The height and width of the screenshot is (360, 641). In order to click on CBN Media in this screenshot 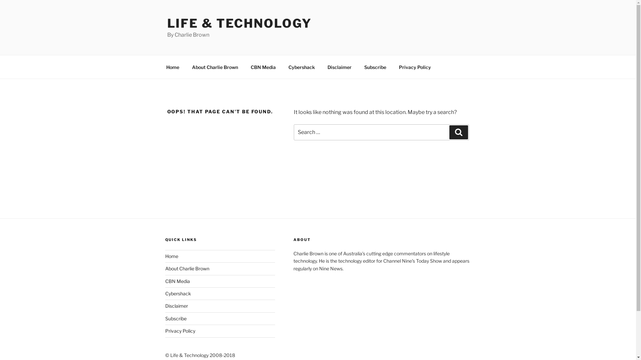, I will do `click(177, 281)`.